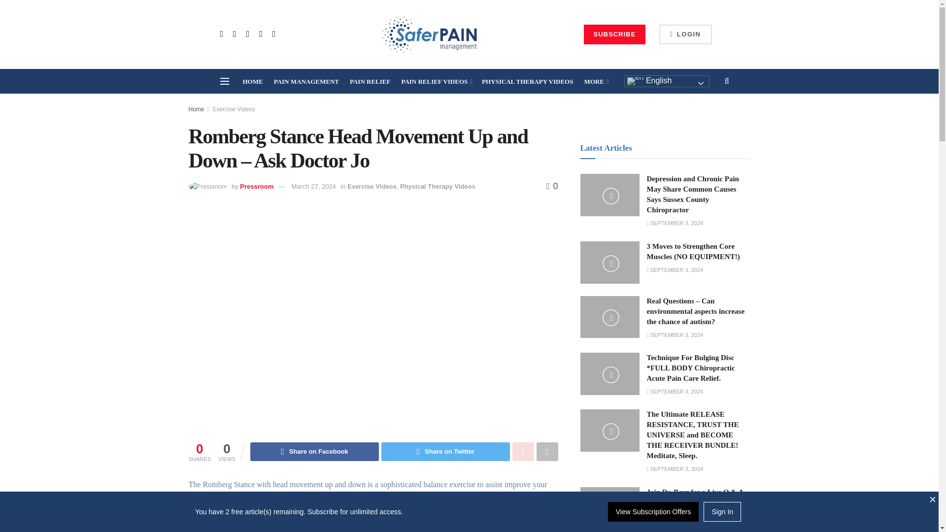  What do you see at coordinates (252, 82) in the screenshot?
I see `HOME` at bounding box center [252, 82].